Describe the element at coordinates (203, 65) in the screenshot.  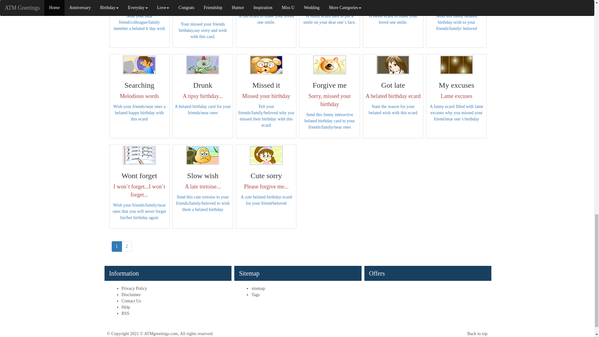
I see `A tipsy birthday...` at that location.